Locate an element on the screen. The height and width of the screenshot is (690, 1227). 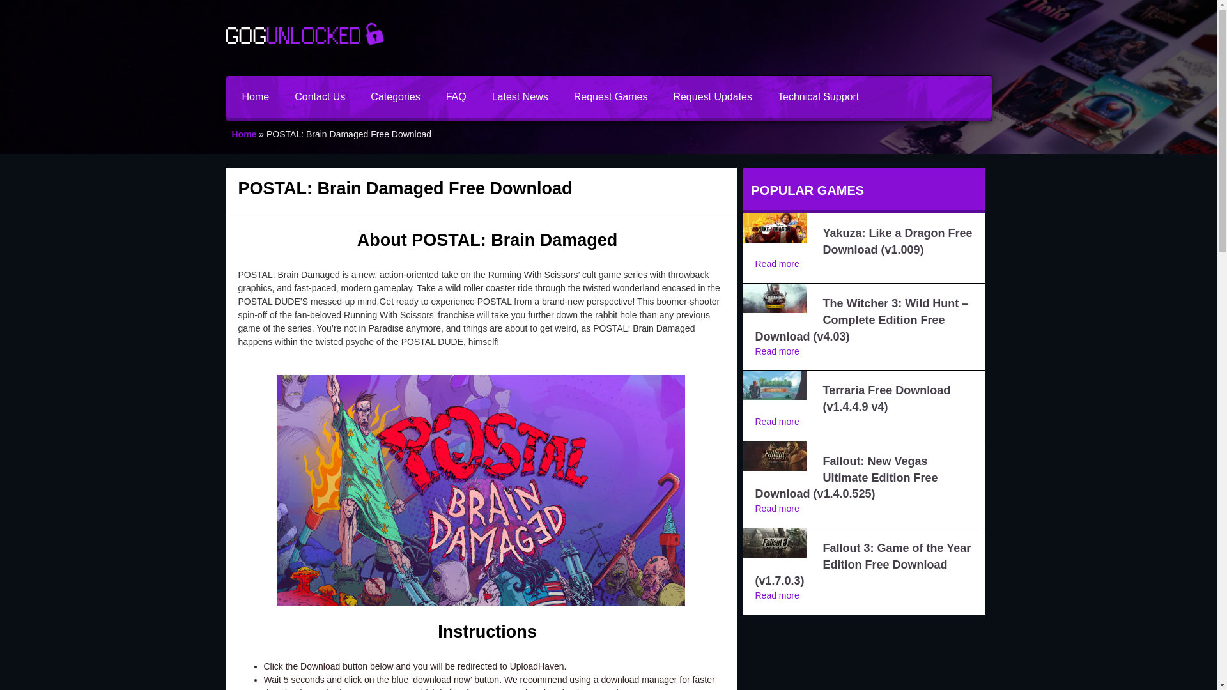
Home is located at coordinates (255, 96).